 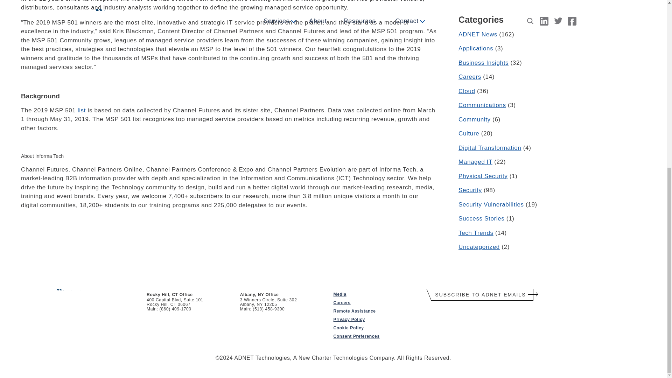 I want to click on View Cookie Policy page, so click(x=348, y=328).